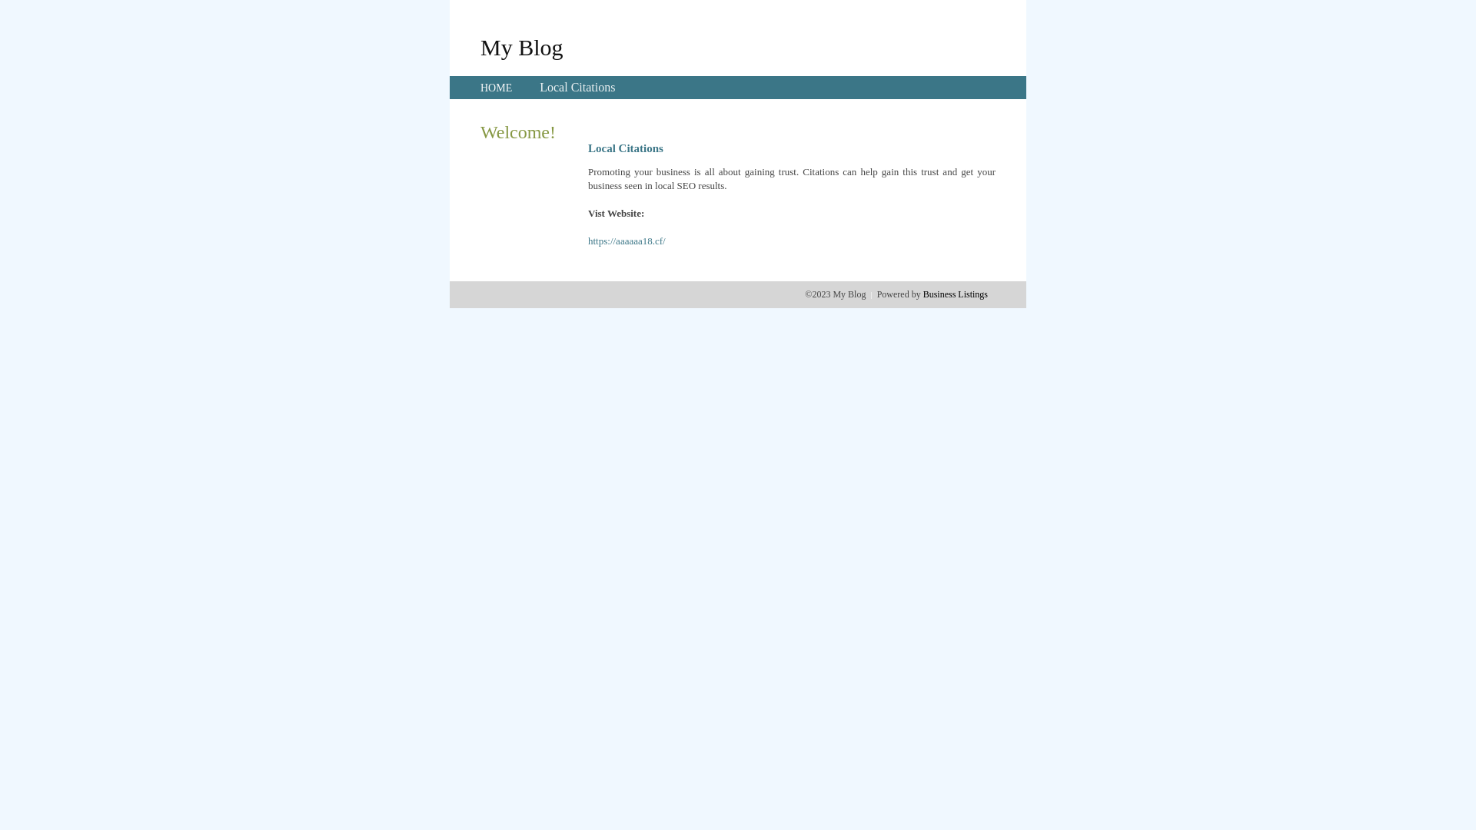 This screenshot has width=1476, height=830. Describe the element at coordinates (956, 294) in the screenshot. I see `Business Listings` at that location.